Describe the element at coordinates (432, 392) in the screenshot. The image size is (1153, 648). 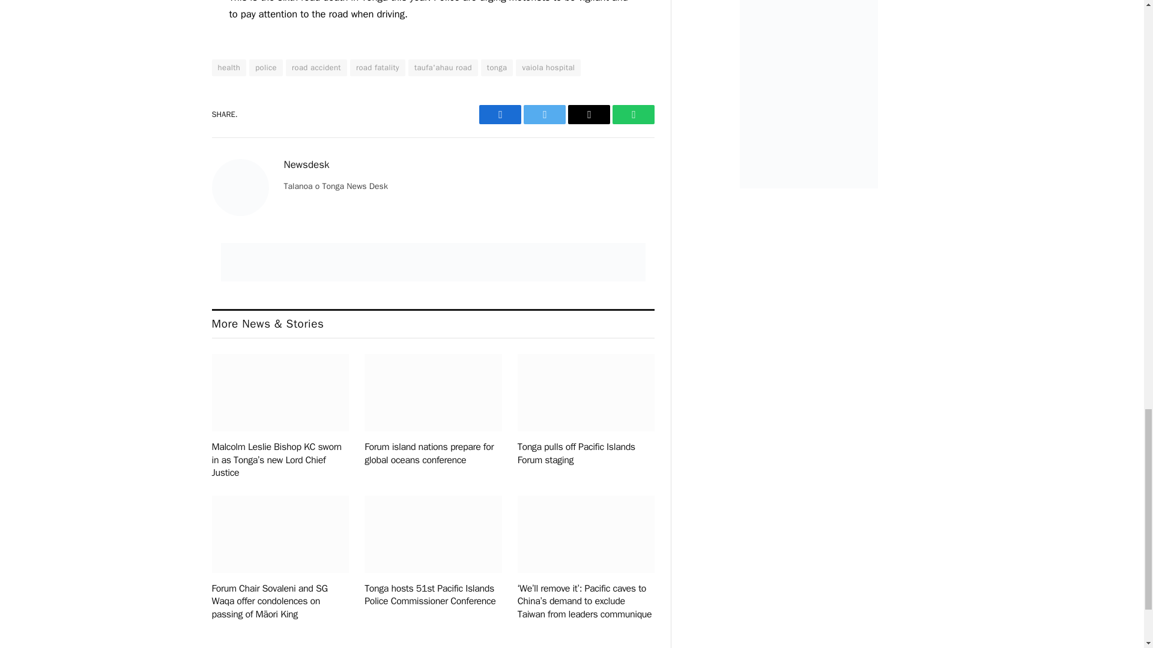
I see `Forum island nations prepare for global oceans conference` at that location.